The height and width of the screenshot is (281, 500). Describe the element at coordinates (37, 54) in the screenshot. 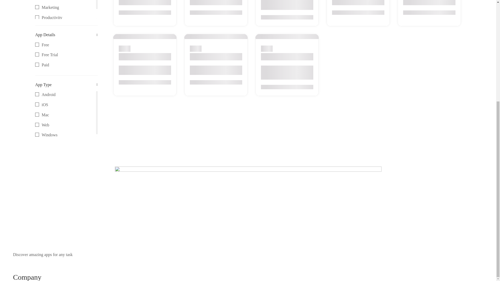

I see `310` at that location.